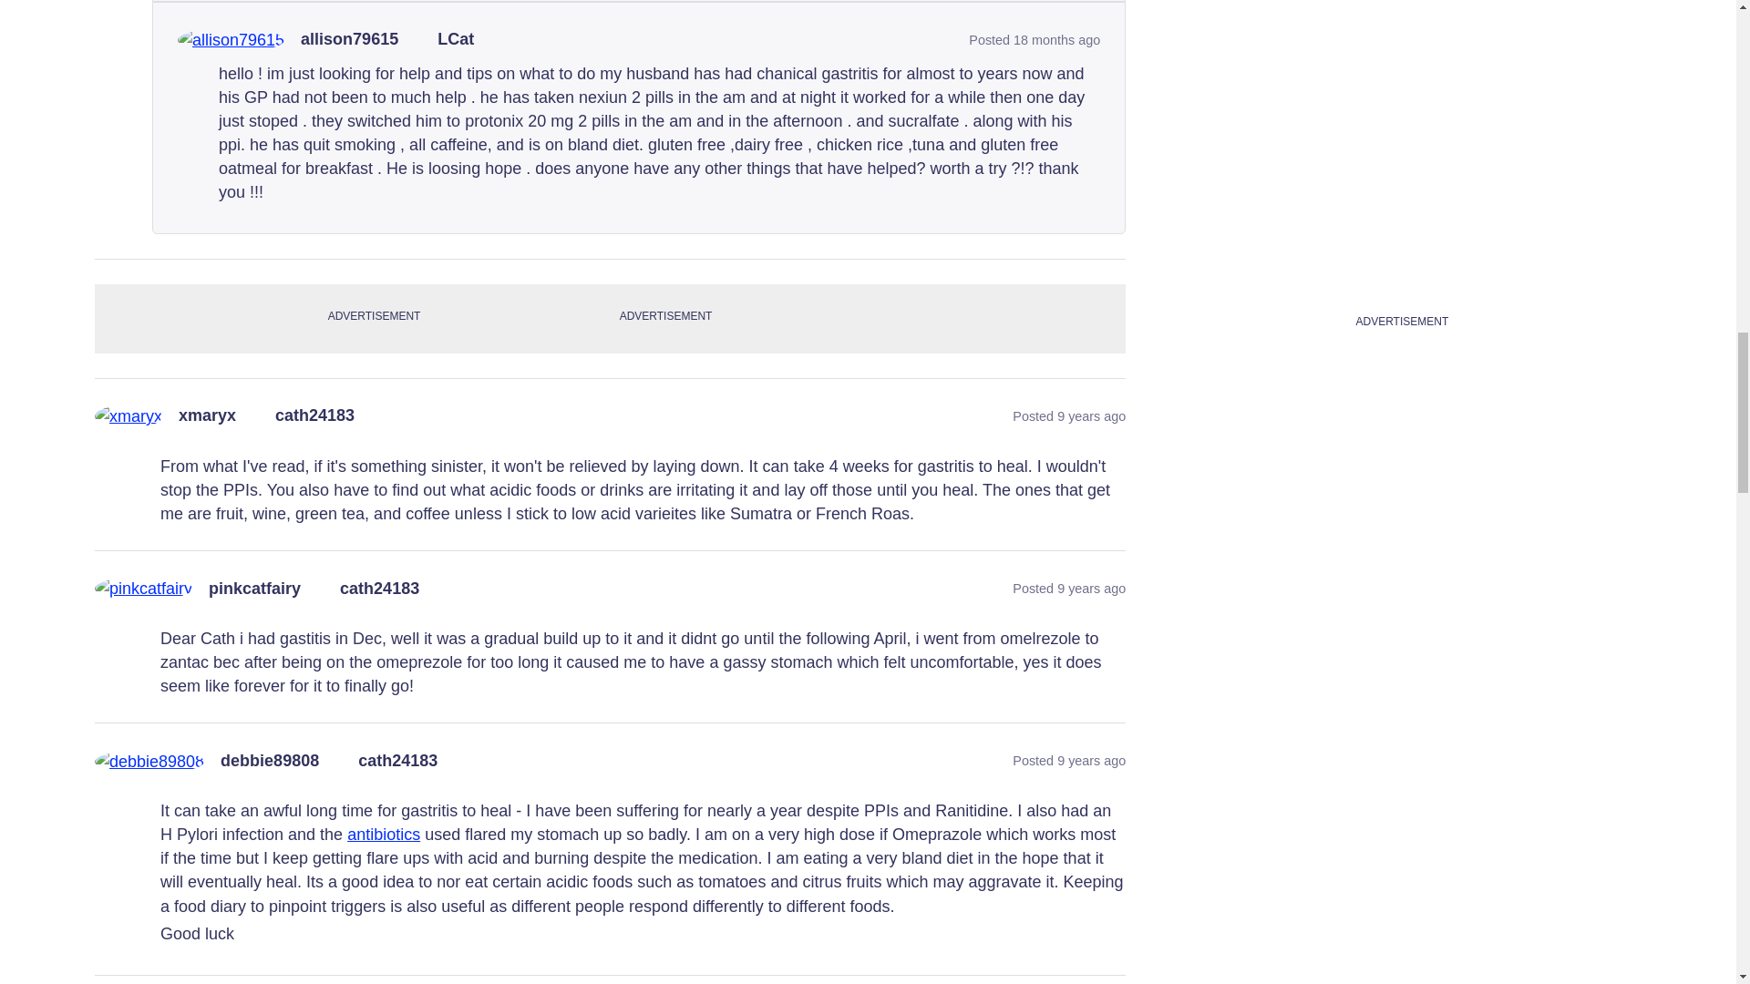 The image size is (1750, 984). Describe the element at coordinates (207, 415) in the screenshot. I see `View xmaryx's profile` at that location.